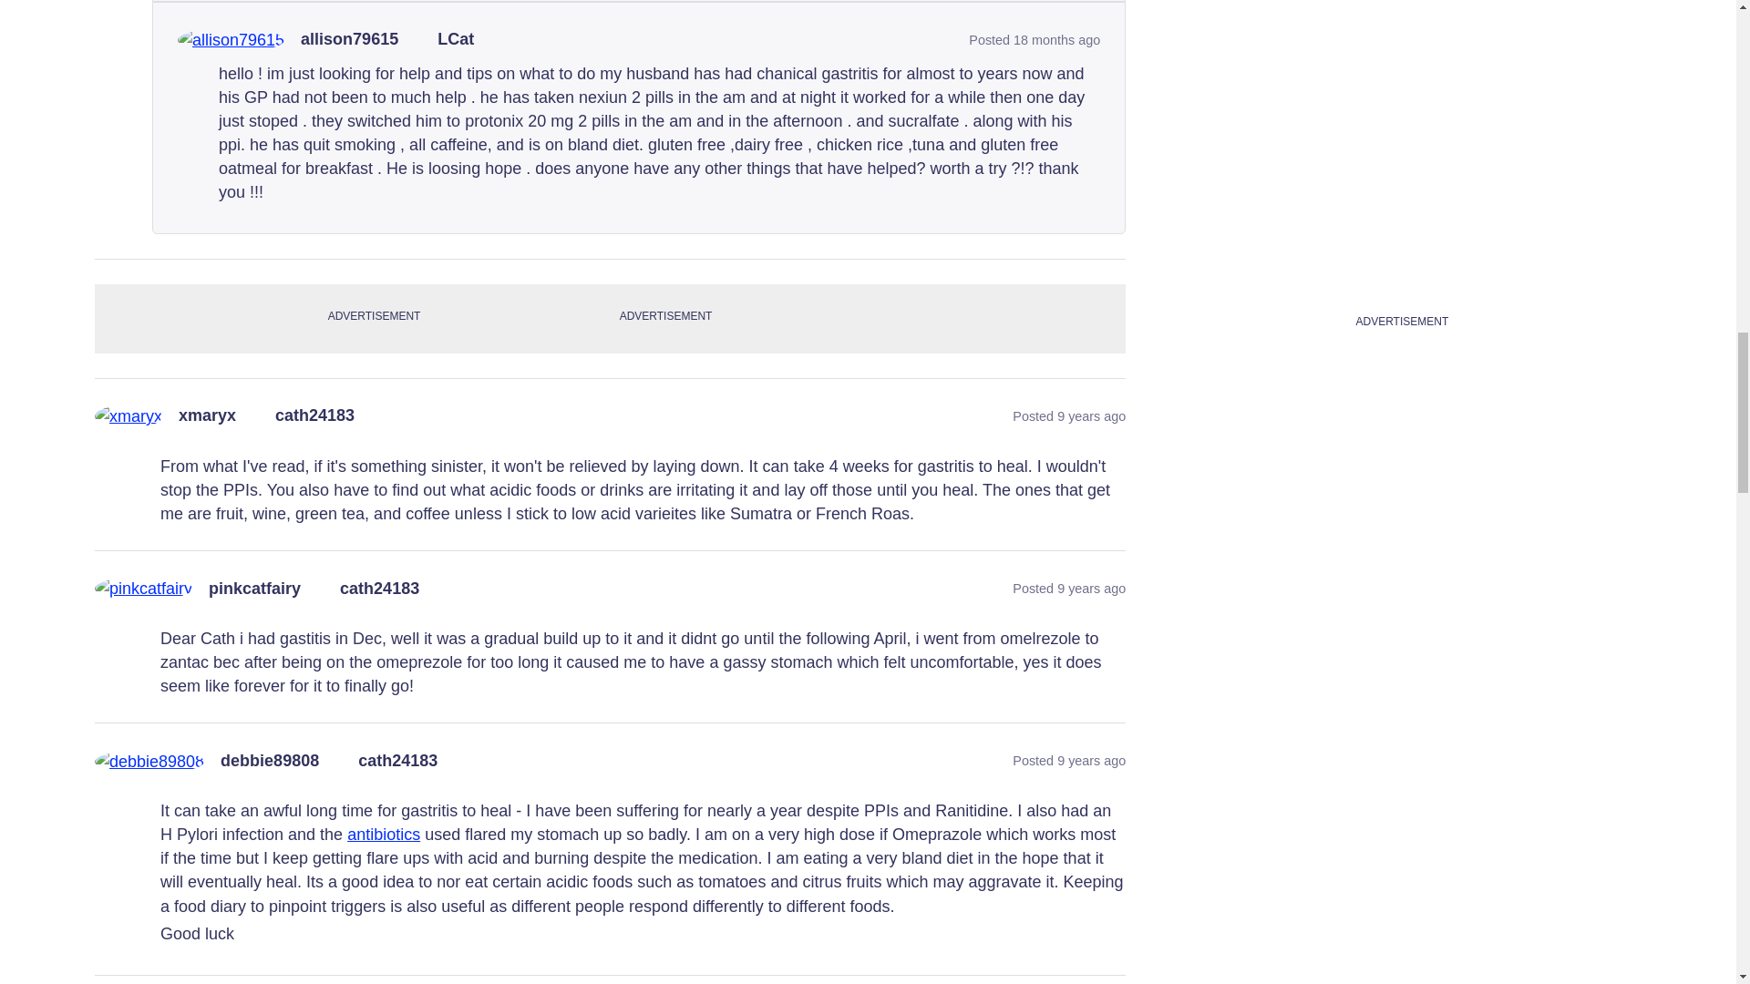 The image size is (1750, 984). Describe the element at coordinates (207, 415) in the screenshot. I see `View xmaryx's profile` at that location.